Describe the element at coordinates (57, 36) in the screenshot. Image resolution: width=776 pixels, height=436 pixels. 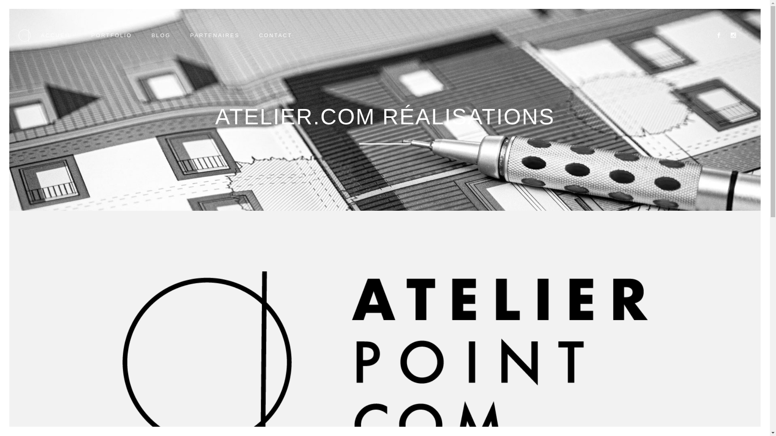
I see `ACCUEIL` at that location.